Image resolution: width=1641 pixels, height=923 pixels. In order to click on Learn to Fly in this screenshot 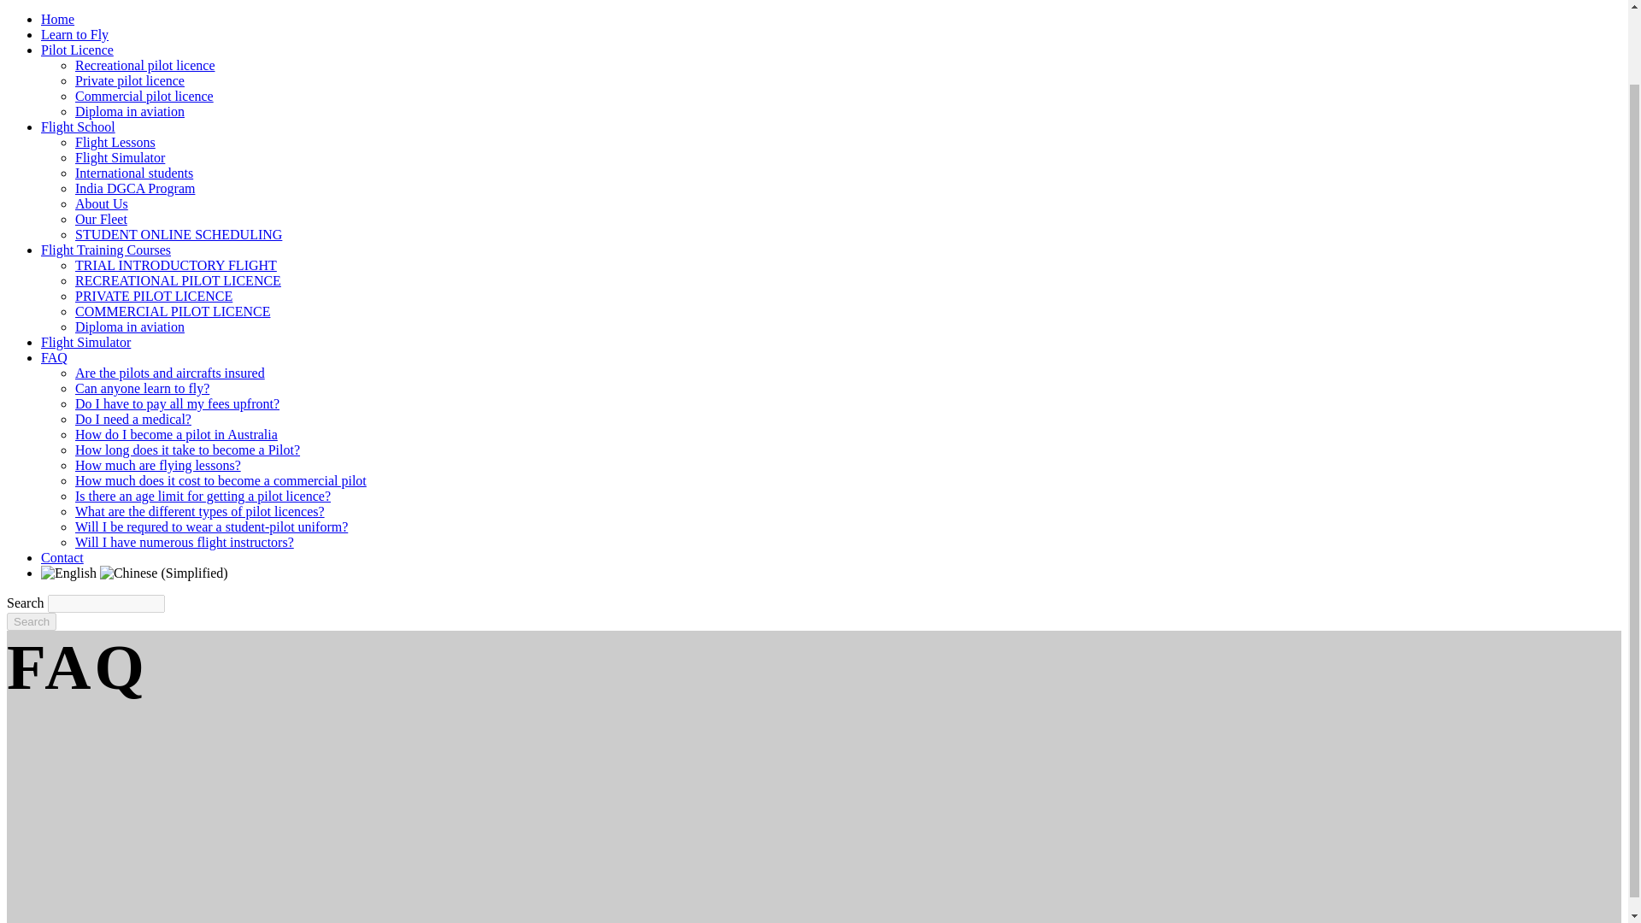, I will do `click(74, 34)`.